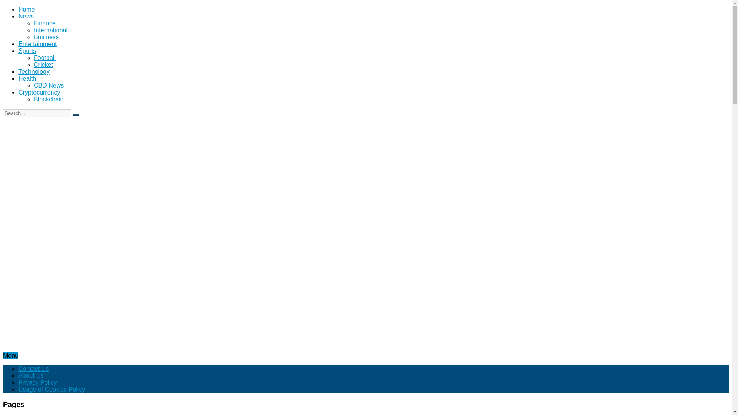 The width and height of the screenshot is (738, 415). What do you see at coordinates (27, 51) in the screenshot?
I see `Sports` at bounding box center [27, 51].